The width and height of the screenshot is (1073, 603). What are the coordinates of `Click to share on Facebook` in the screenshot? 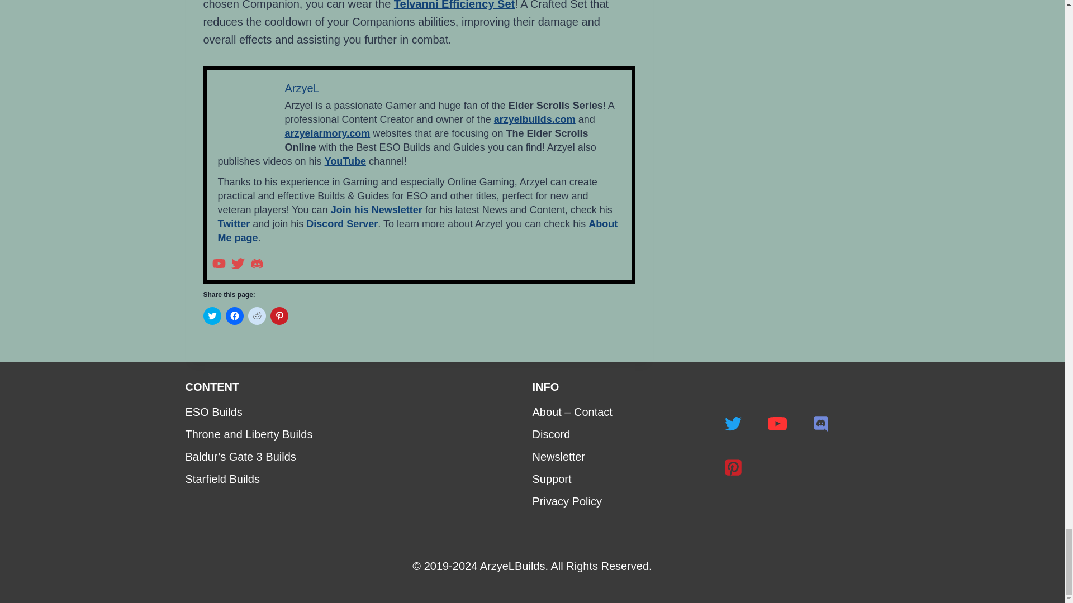 It's located at (234, 316).